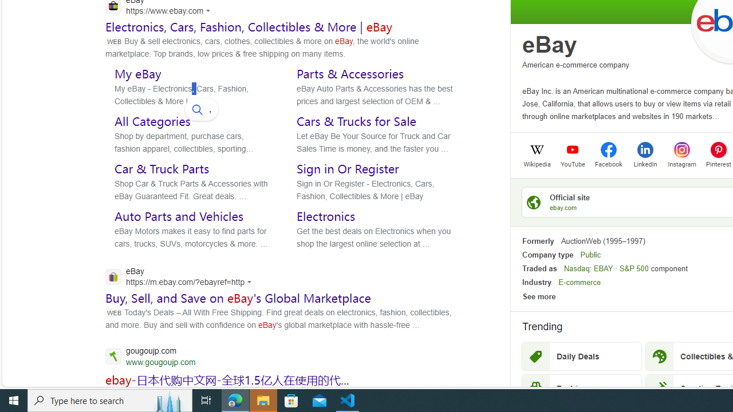 The width and height of the screenshot is (733, 412). What do you see at coordinates (538, 241) in the screenshot?
I see `Formerly` at bounding box center [538, 241].